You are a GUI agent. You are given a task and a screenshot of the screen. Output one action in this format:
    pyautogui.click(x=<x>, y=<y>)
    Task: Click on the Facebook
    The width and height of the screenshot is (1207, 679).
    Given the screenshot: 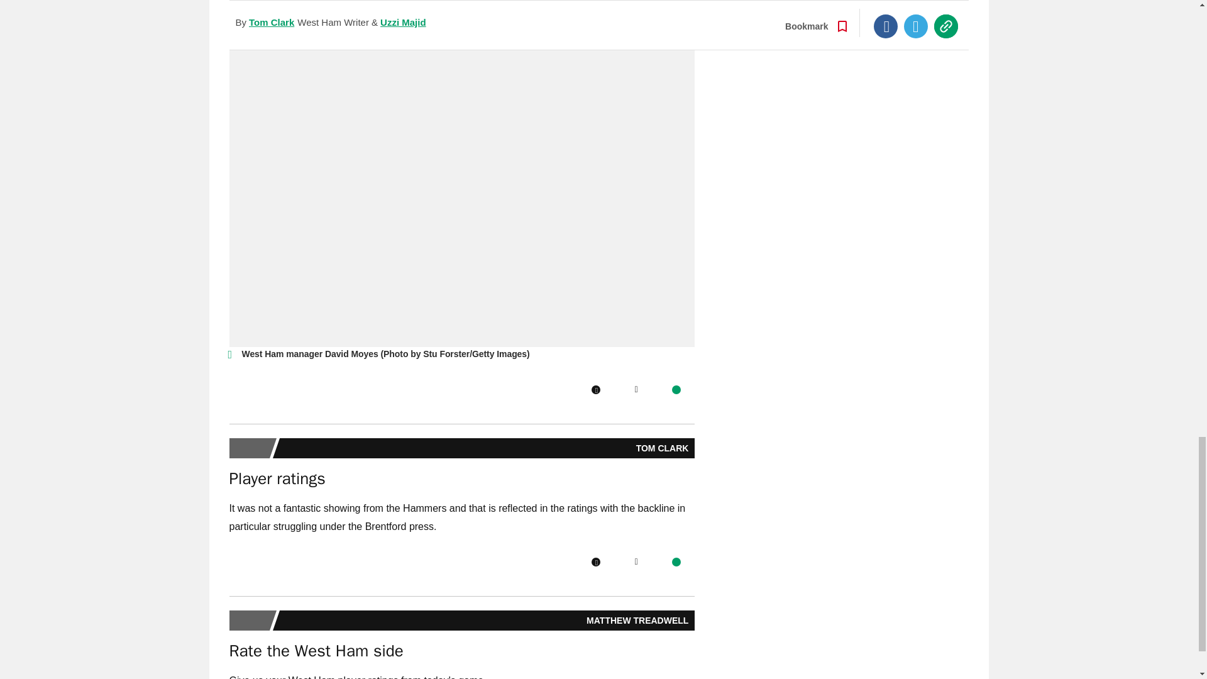 What is the action you would take?
    pyautogui.click(x=595, y=390)
    